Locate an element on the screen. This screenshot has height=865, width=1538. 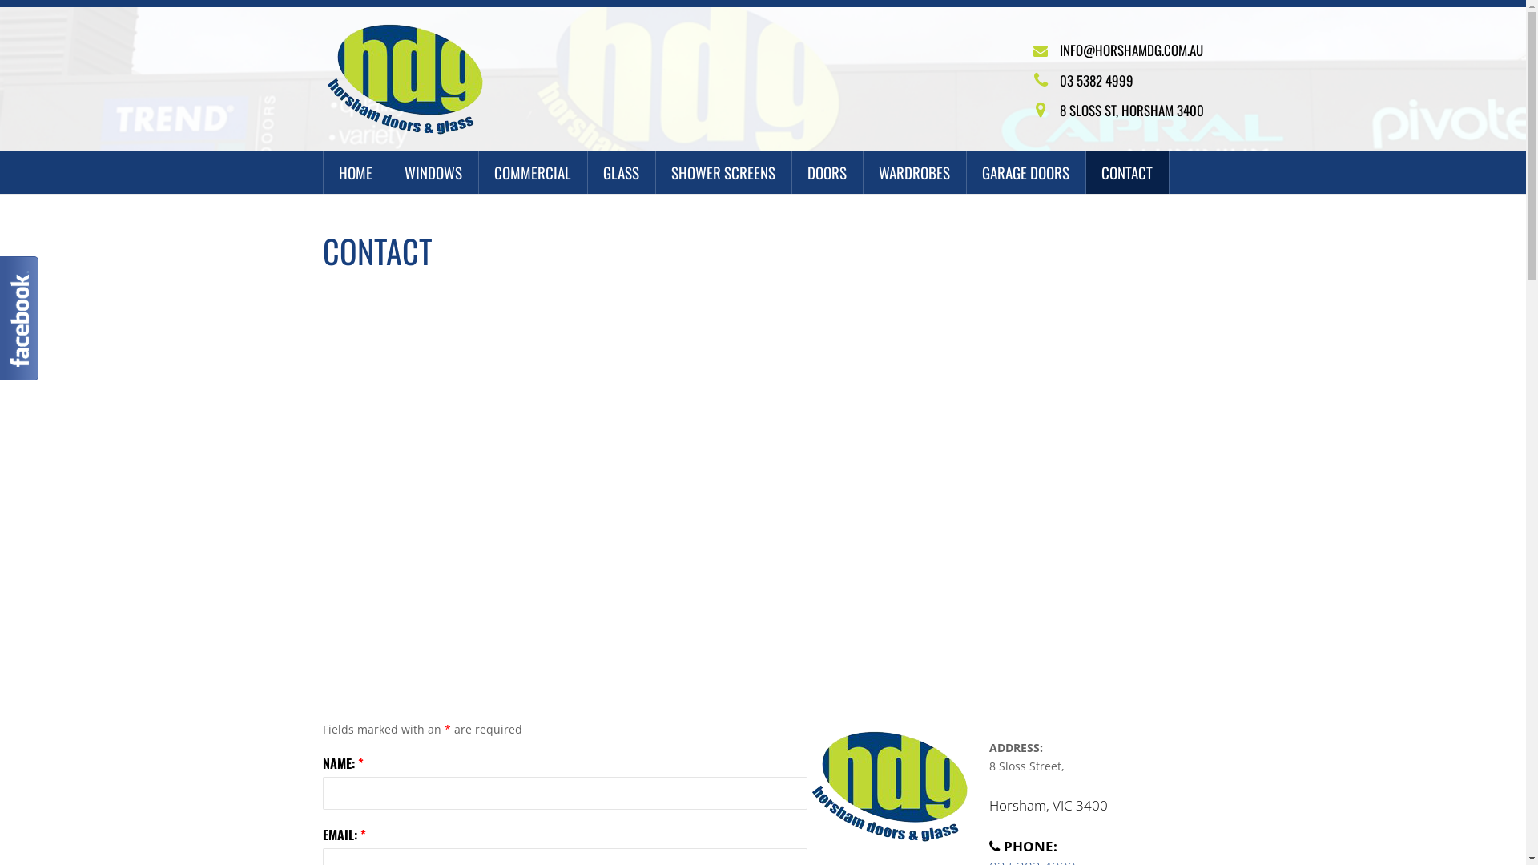
CONTACT is located at coordinates (1128, 173).